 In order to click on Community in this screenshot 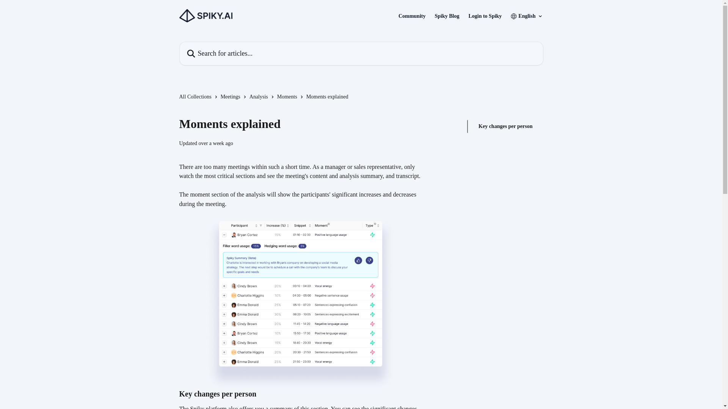, I will do `click(412, 16)`.